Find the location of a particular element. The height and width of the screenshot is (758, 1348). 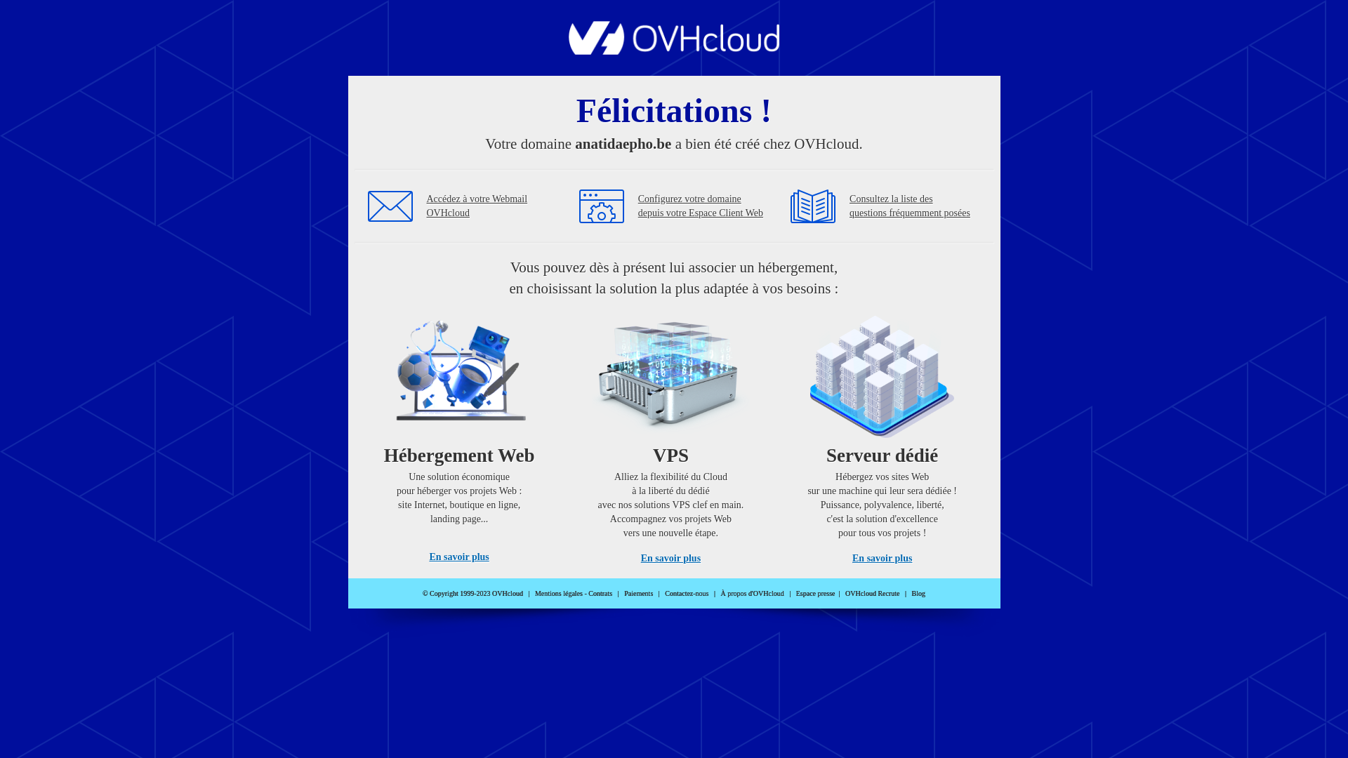

OVHcloud is located at coordinates (674, 51).